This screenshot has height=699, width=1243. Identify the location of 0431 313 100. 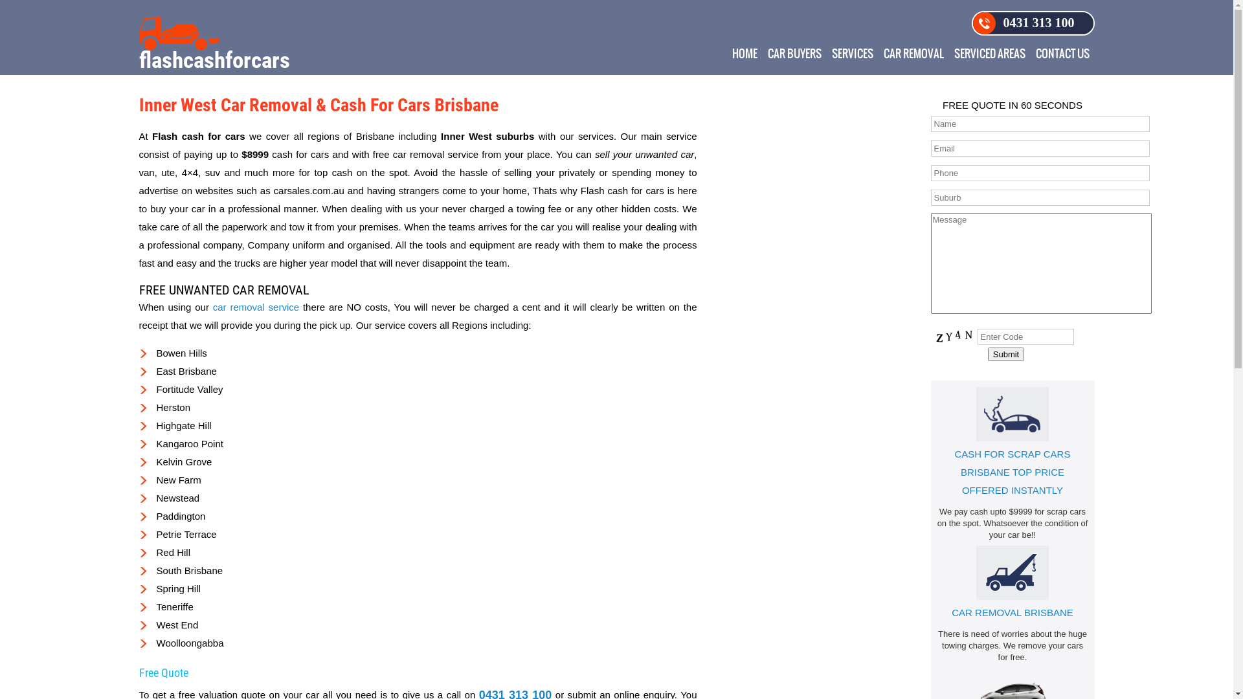
(1033, 23).